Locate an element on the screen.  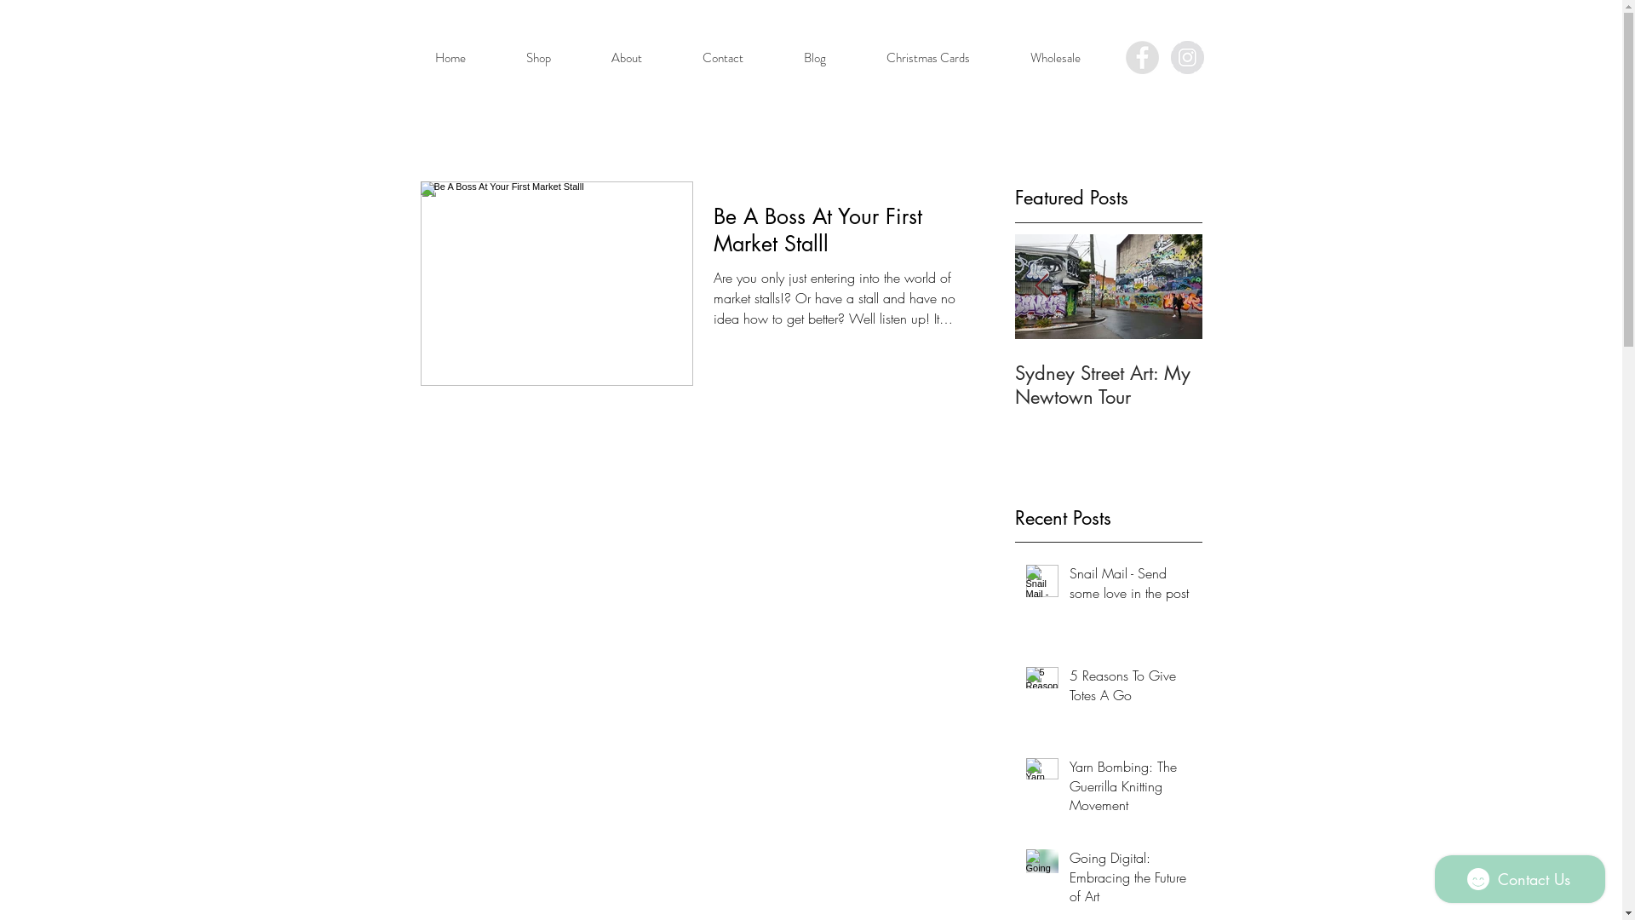
Blog is located at coordinates (814, 58).